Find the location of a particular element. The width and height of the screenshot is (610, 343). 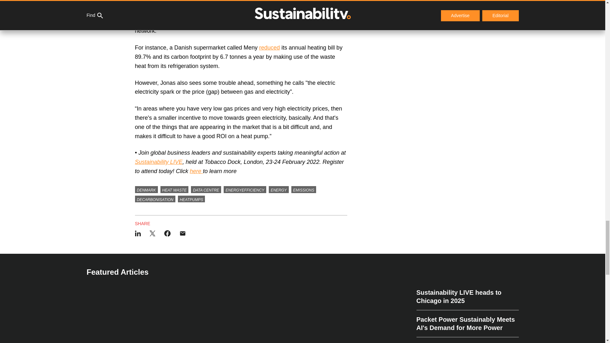

DECARBONISATION is located at coordinates (155, 199).